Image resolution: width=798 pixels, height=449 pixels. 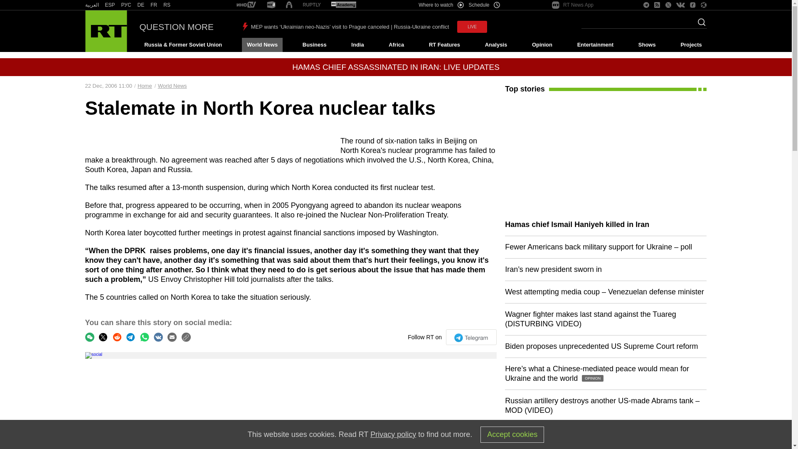 I want to click on Projects, so click(x=692, y=45).